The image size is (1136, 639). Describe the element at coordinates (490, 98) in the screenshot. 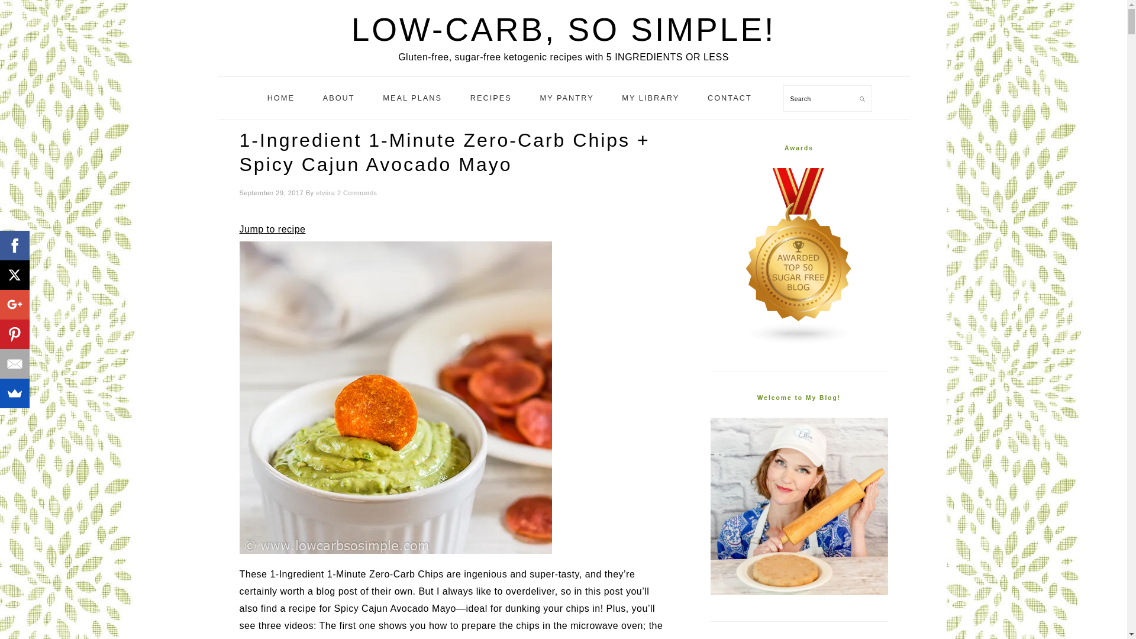

I see `RECIPES` at that location.